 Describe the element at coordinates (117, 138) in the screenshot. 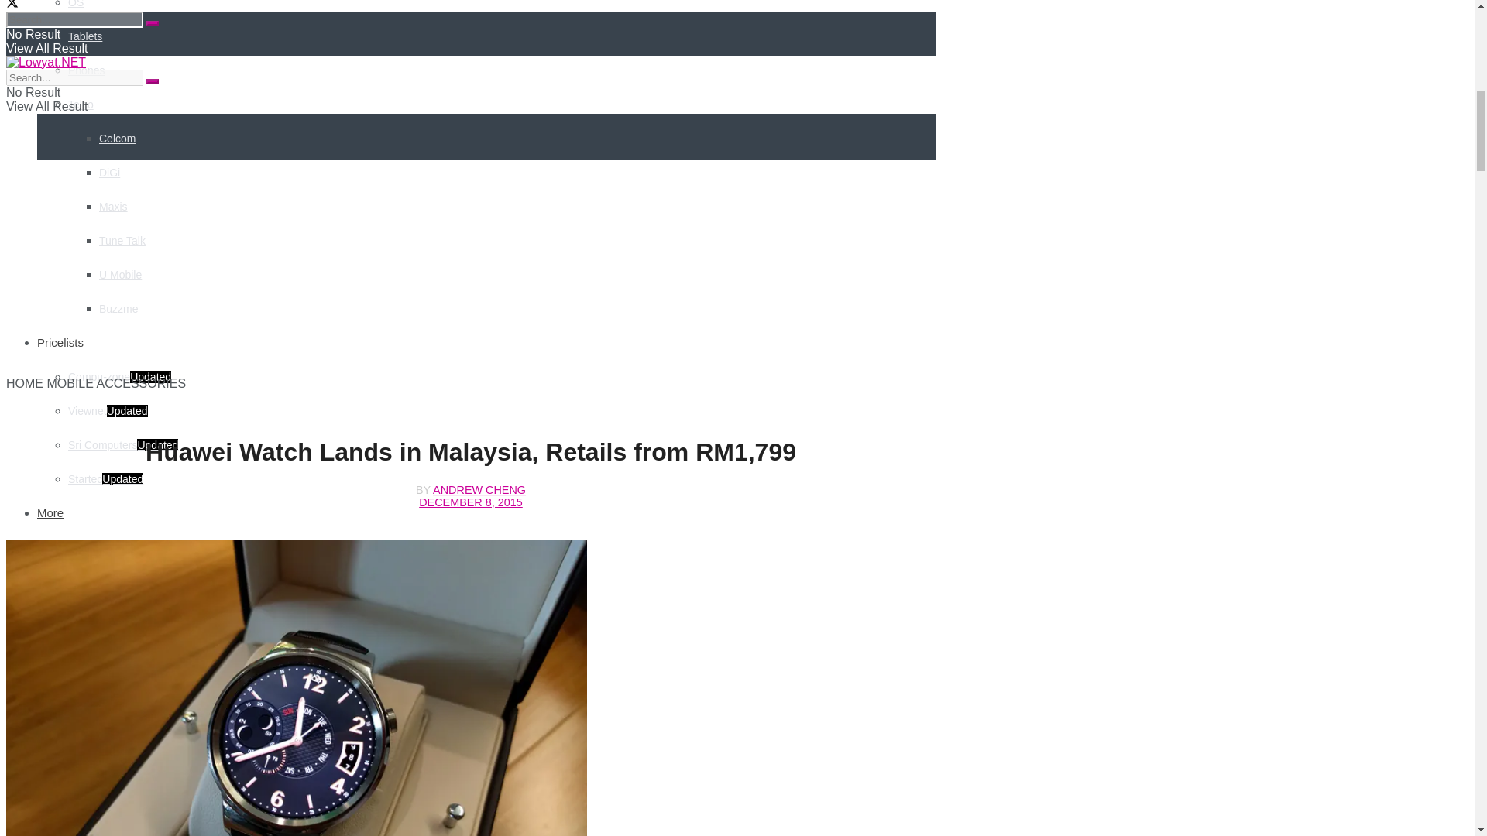

I see `Celcom` at that location.